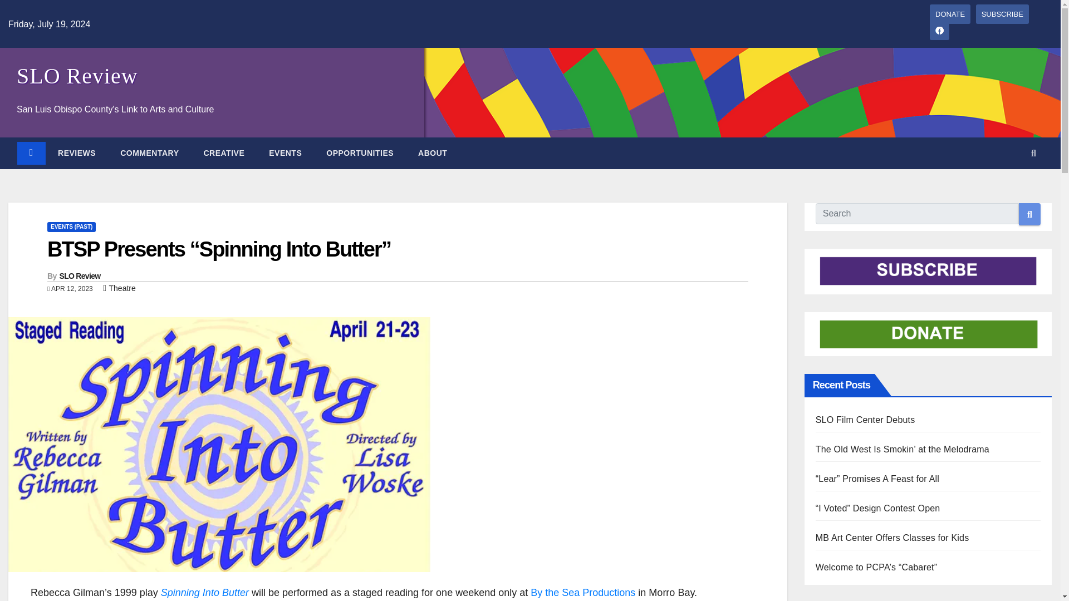 The height and width of the screenshot is (601, 1069). Describe the element at coordinates (224, 152) in the screenshot. I see `CREATIVE` at that location.